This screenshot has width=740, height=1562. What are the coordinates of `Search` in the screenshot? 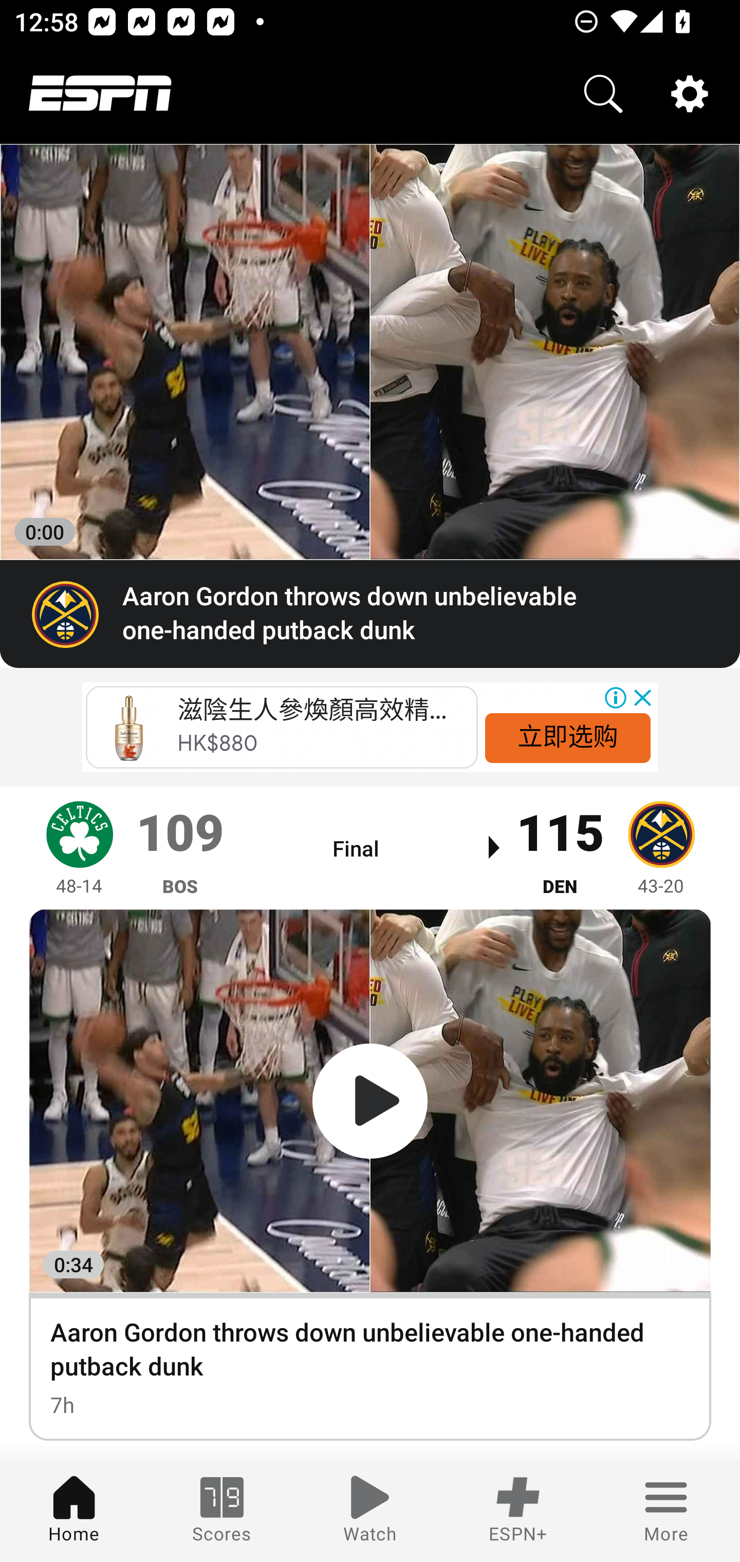 It's located at (603, 94).